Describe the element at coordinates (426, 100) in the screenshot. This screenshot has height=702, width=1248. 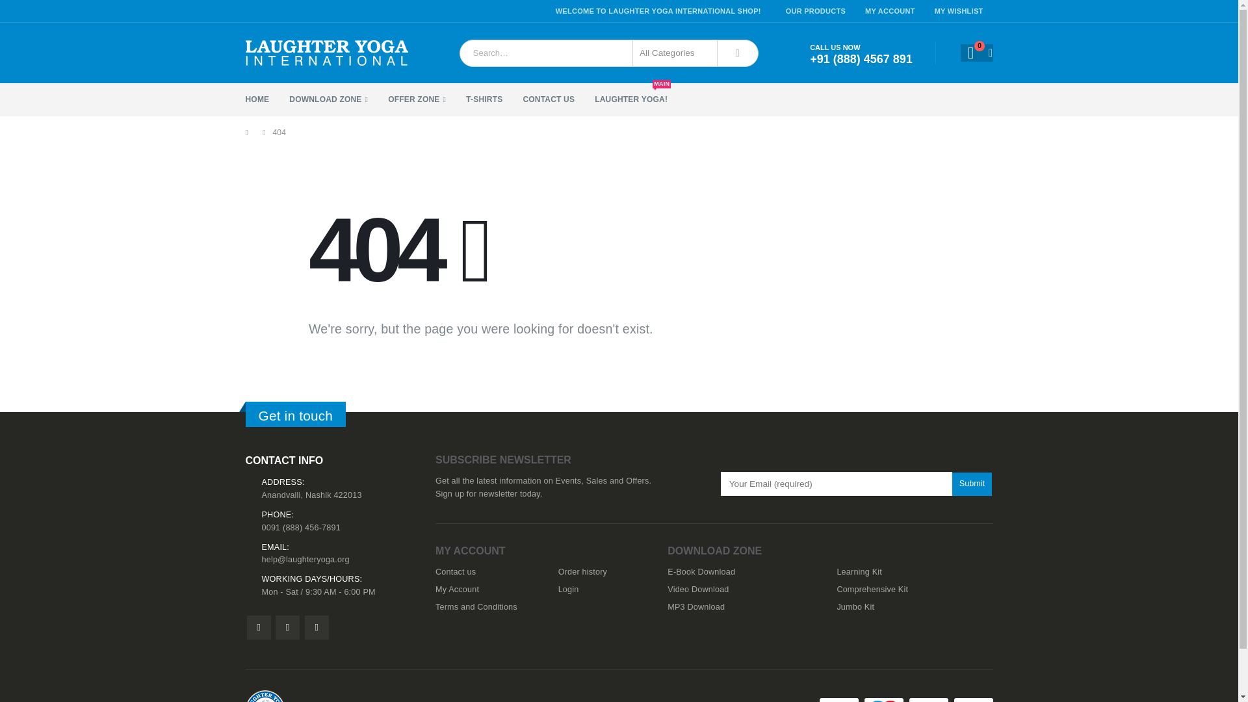
I see `OFFER ZONE` at that location.